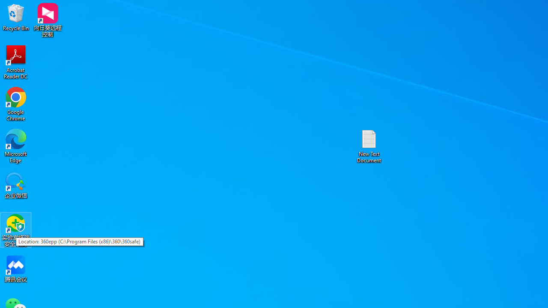  Describe the element at coordinates (16, 145) in the screenshot. I see `Microsoft Edge` at that location.